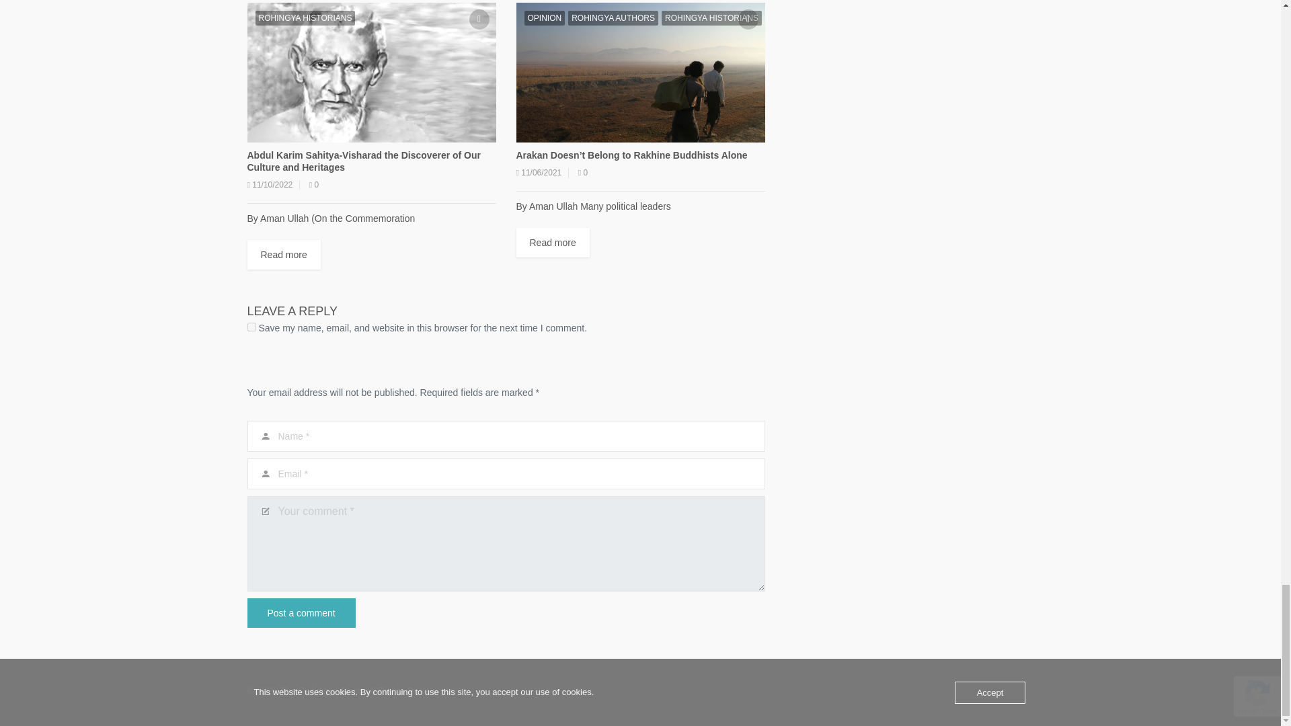 The image size is (1291, 726). I want to click on Post a comment, so click(301, 613).